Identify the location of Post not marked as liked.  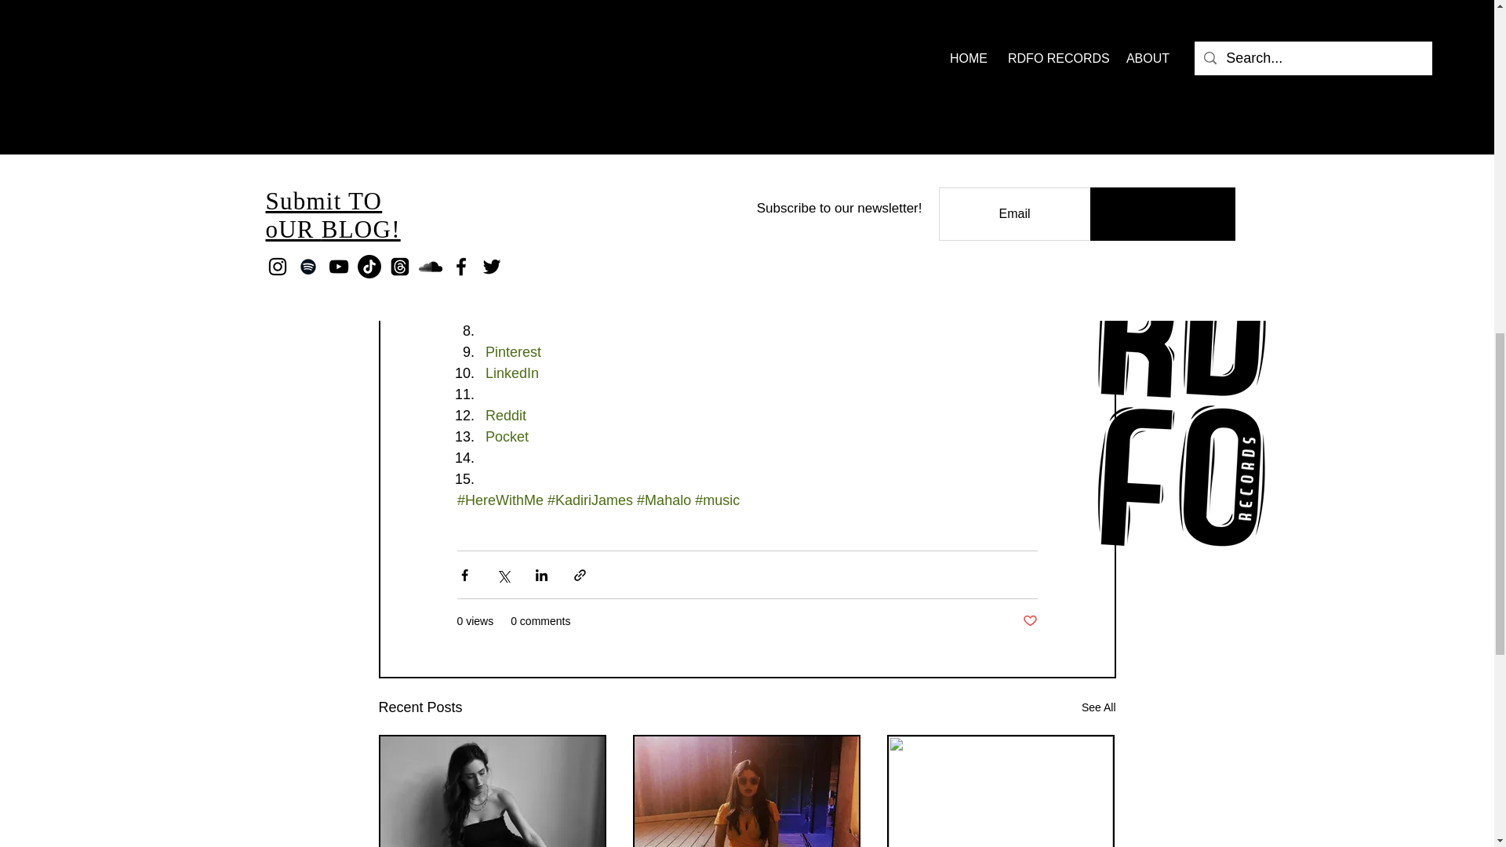
(1029, 621).